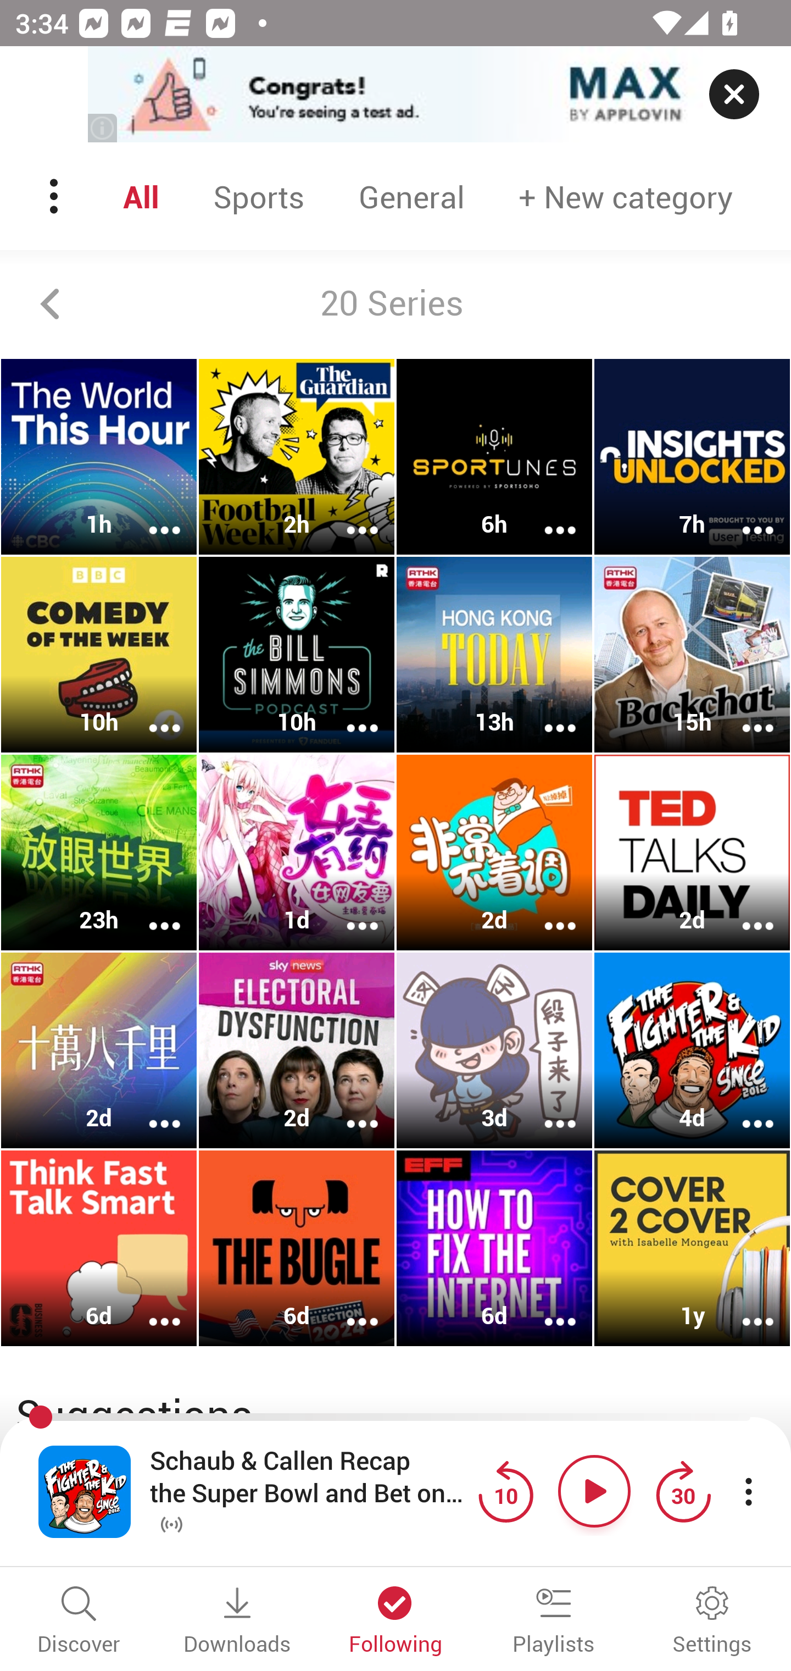  Describe the element at coordinates (546, 713) in the screenshot. I see `More options` at that location.